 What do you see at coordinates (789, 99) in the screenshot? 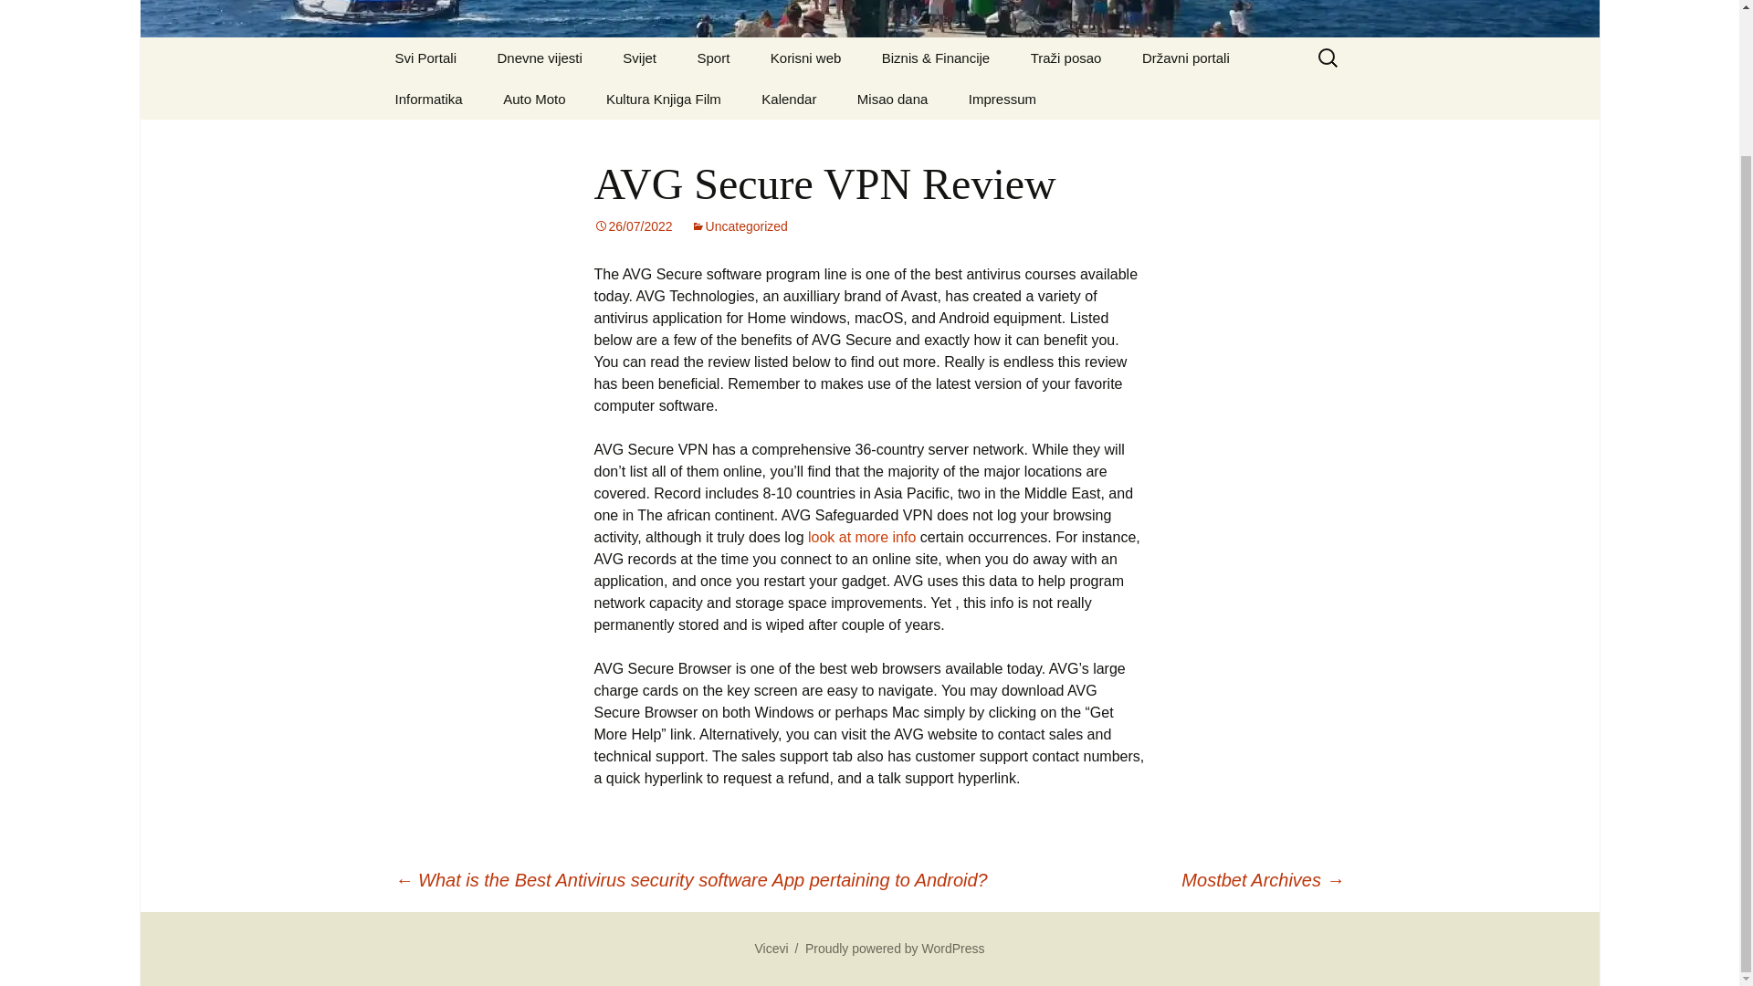
I see `Auto Moto` at bounding box center [789, 99].